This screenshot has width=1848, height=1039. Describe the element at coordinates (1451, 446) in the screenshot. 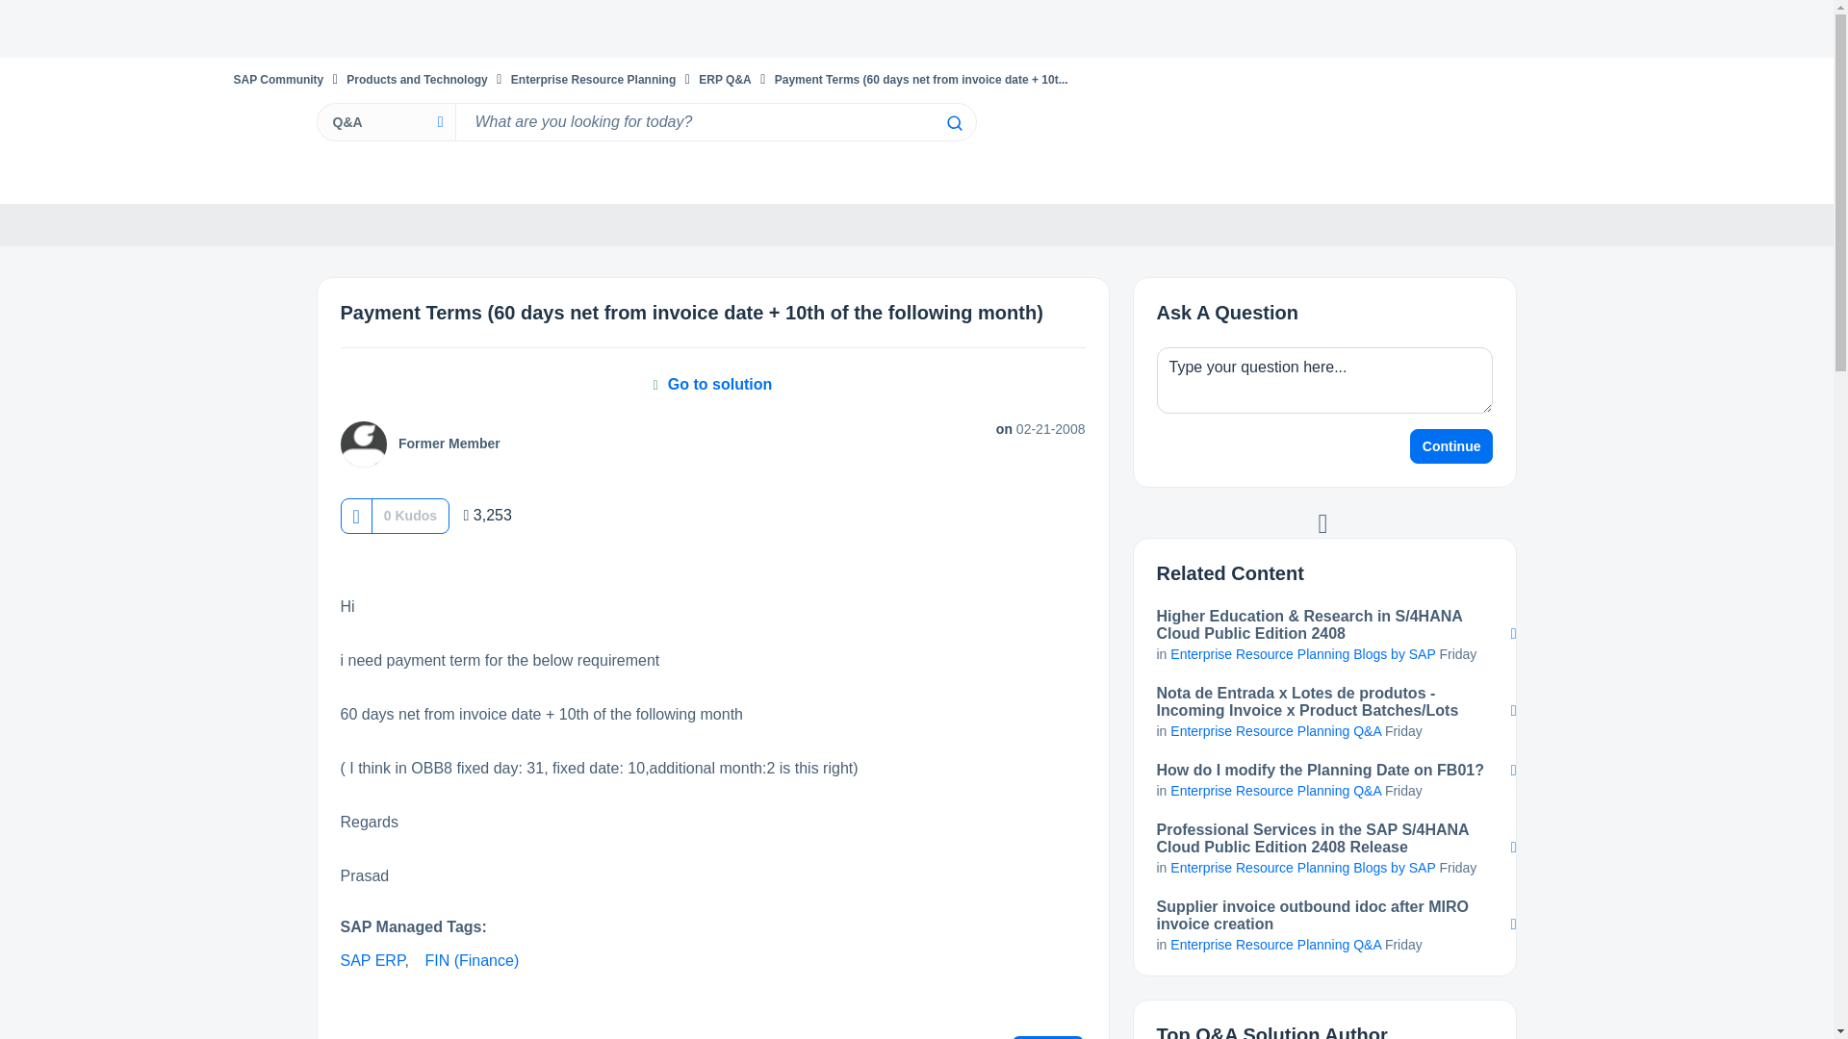

I see `Continue` at that location.